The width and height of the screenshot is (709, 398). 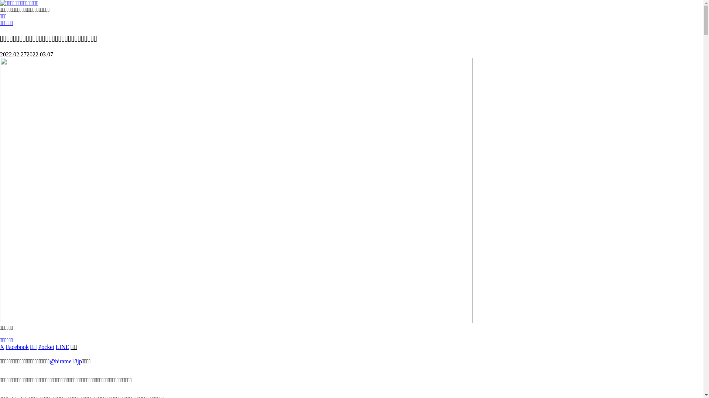 I want to click on Facebook, so click(x=17, y=347).